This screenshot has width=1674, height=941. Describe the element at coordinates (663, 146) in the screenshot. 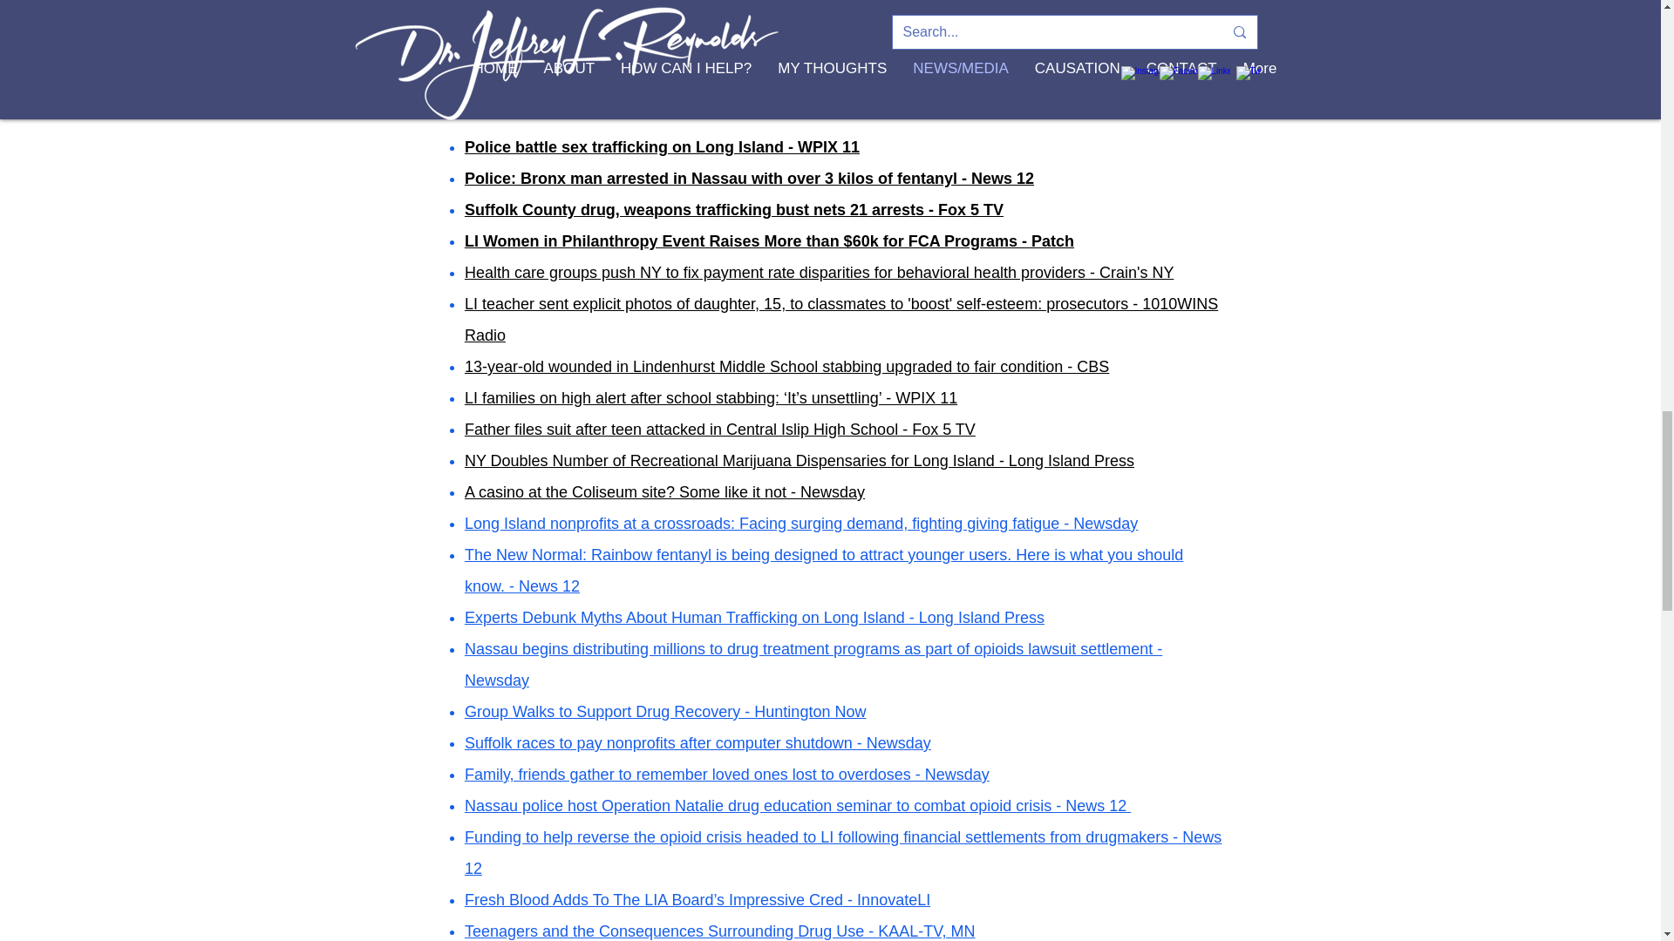

I see `Police battle sex trafficking on Long Island - WPIX 11` at that location.